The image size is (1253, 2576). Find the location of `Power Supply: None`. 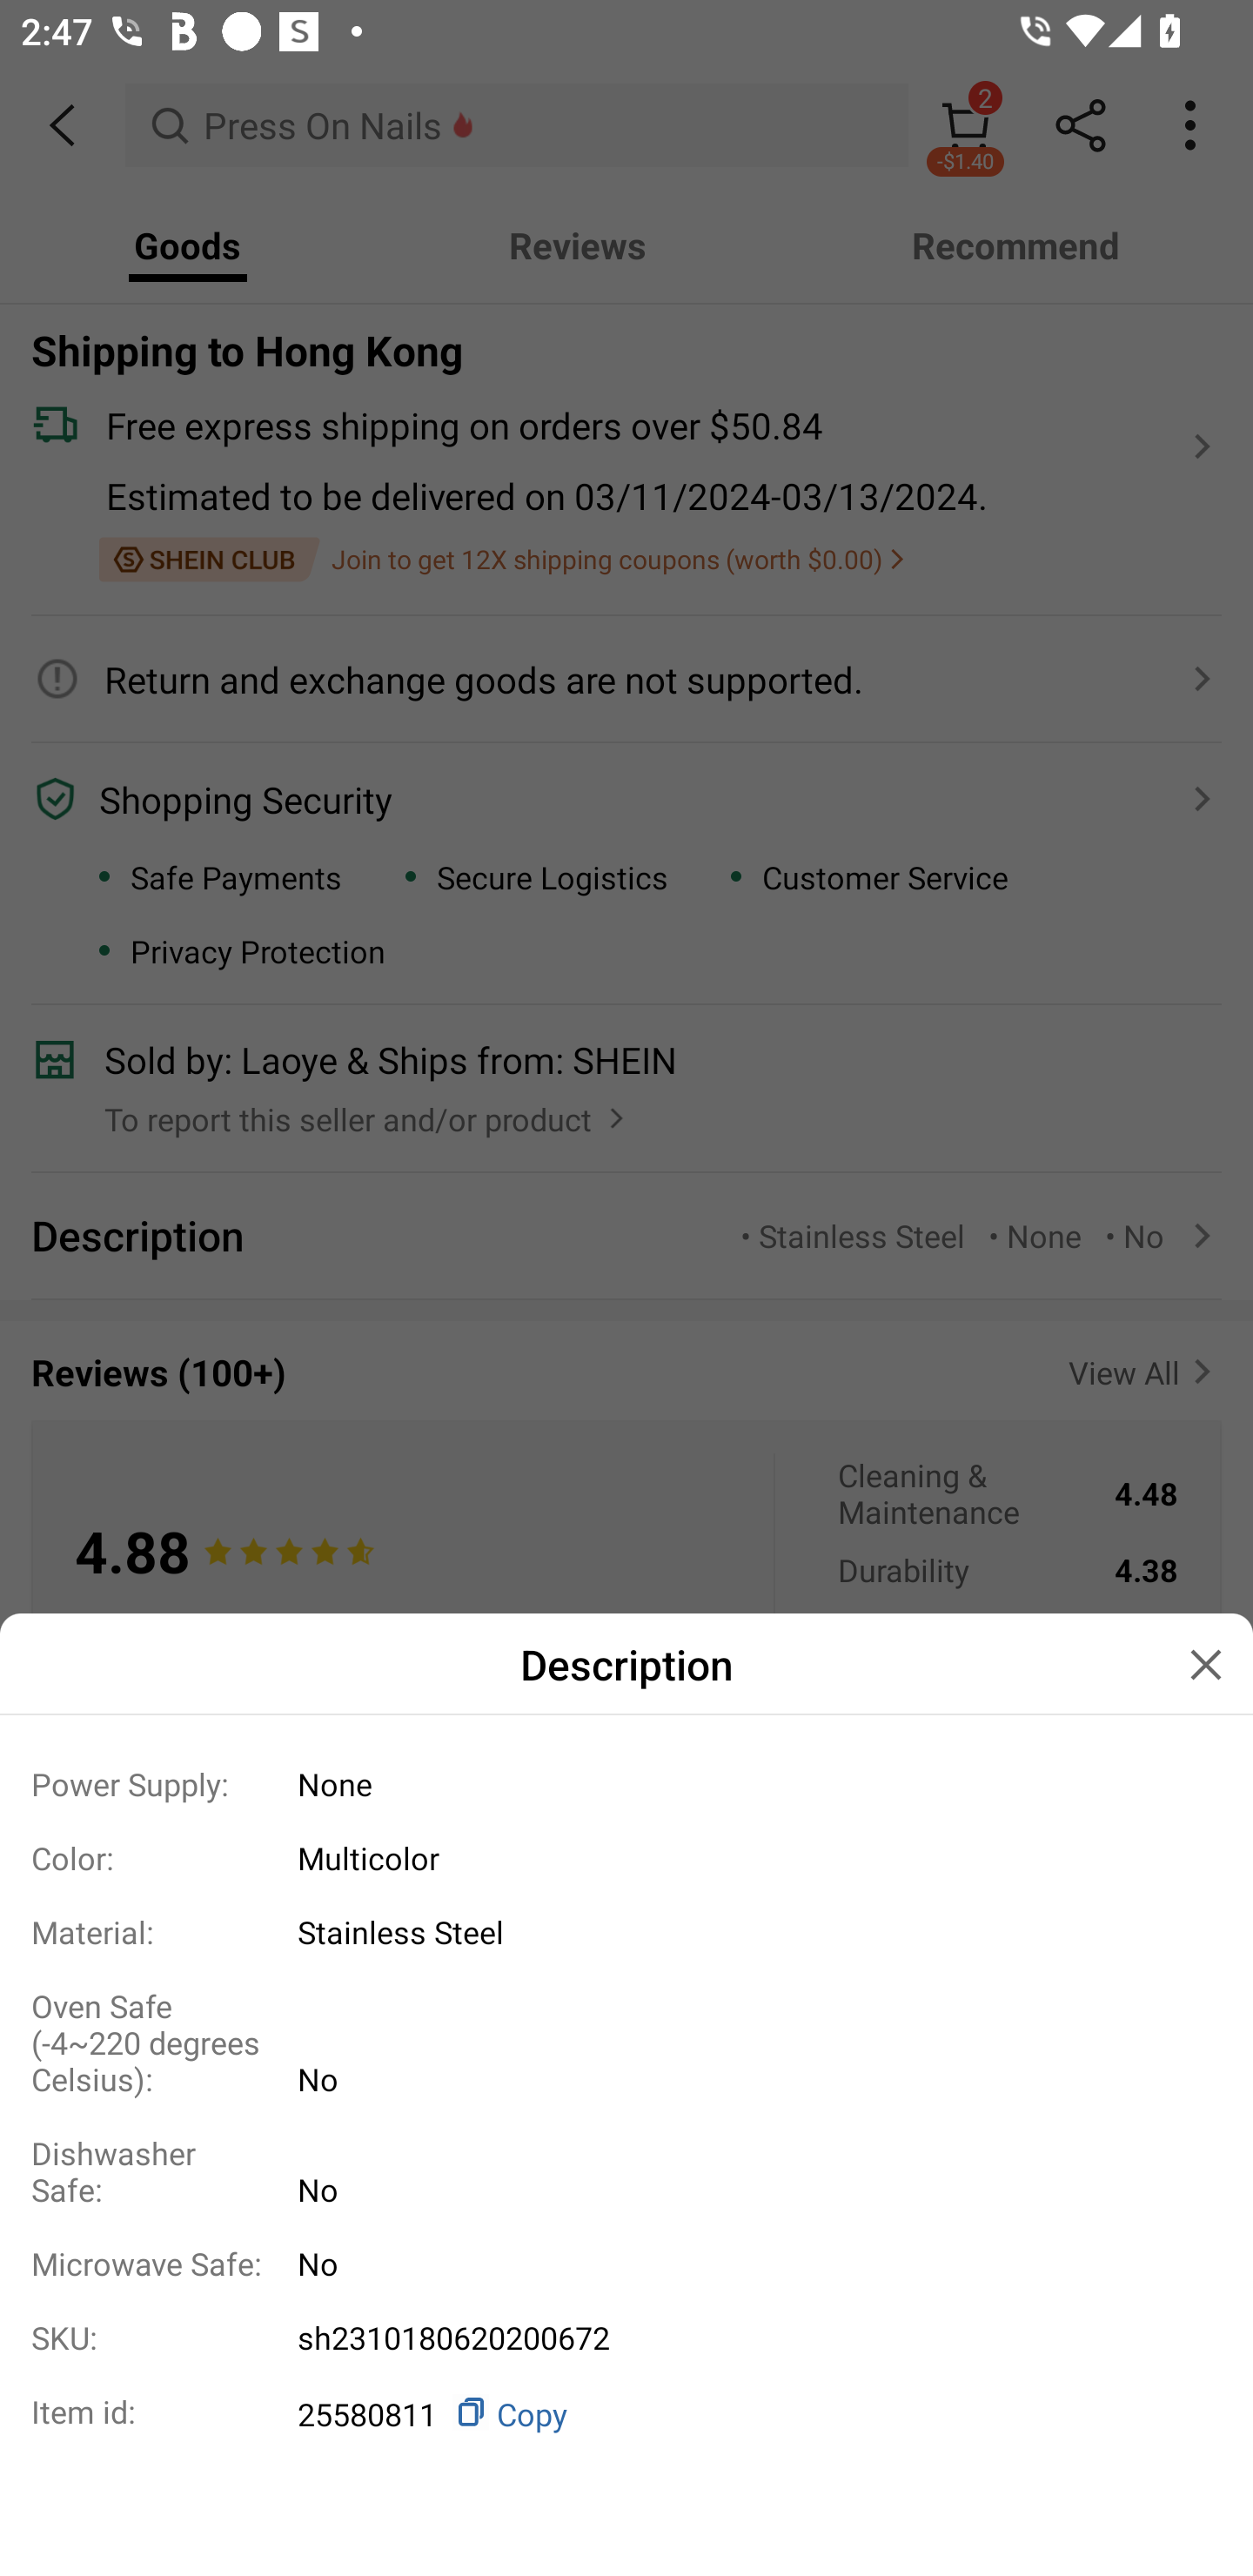

Power Supply: None is located at coordinates (626, 1783).